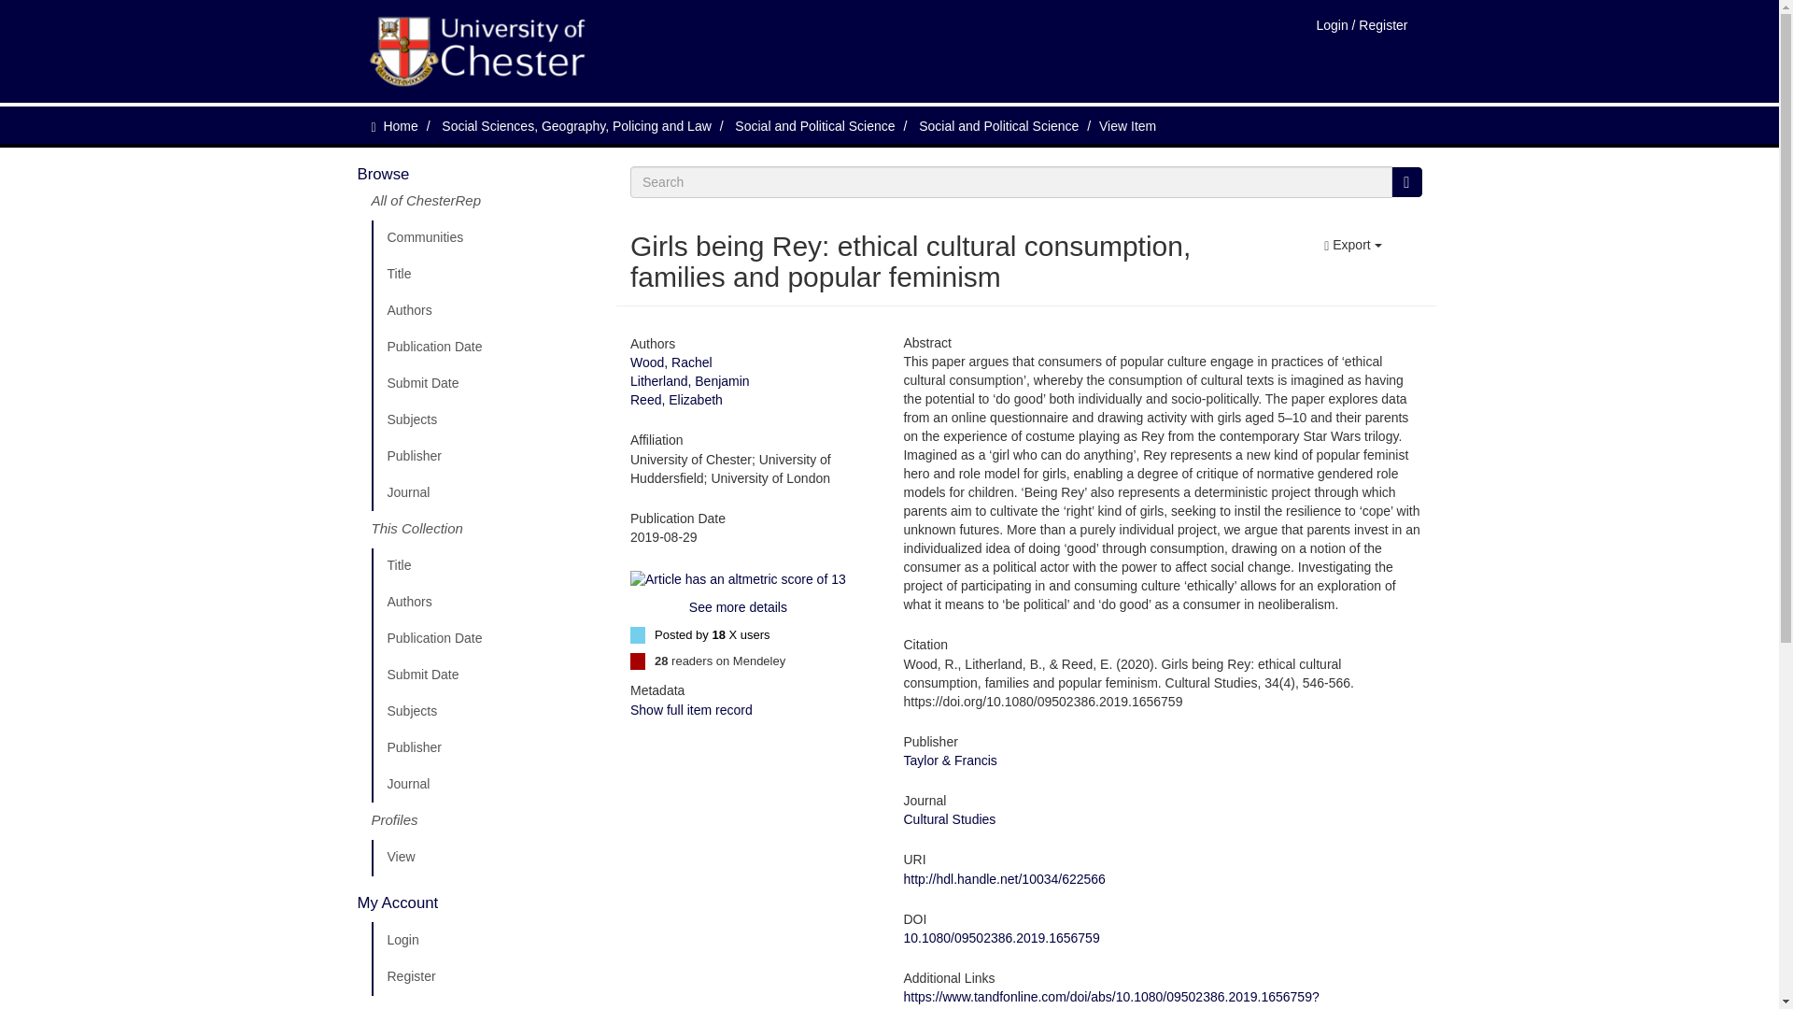 This screenshot has height=1009, width=1793. What do you see at coordinates (487, 566) in the screenshot?
I see `Title` at bounding box center [487, 566].